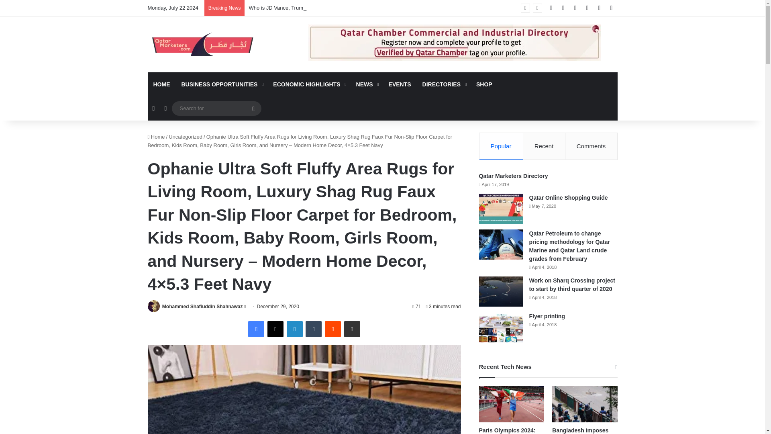 This screenshot has width=771, height=434. What do you see at coordinates (443, 84) in the screenshot?
I see `DIRECTORIES` at bounding box center [443, 84].